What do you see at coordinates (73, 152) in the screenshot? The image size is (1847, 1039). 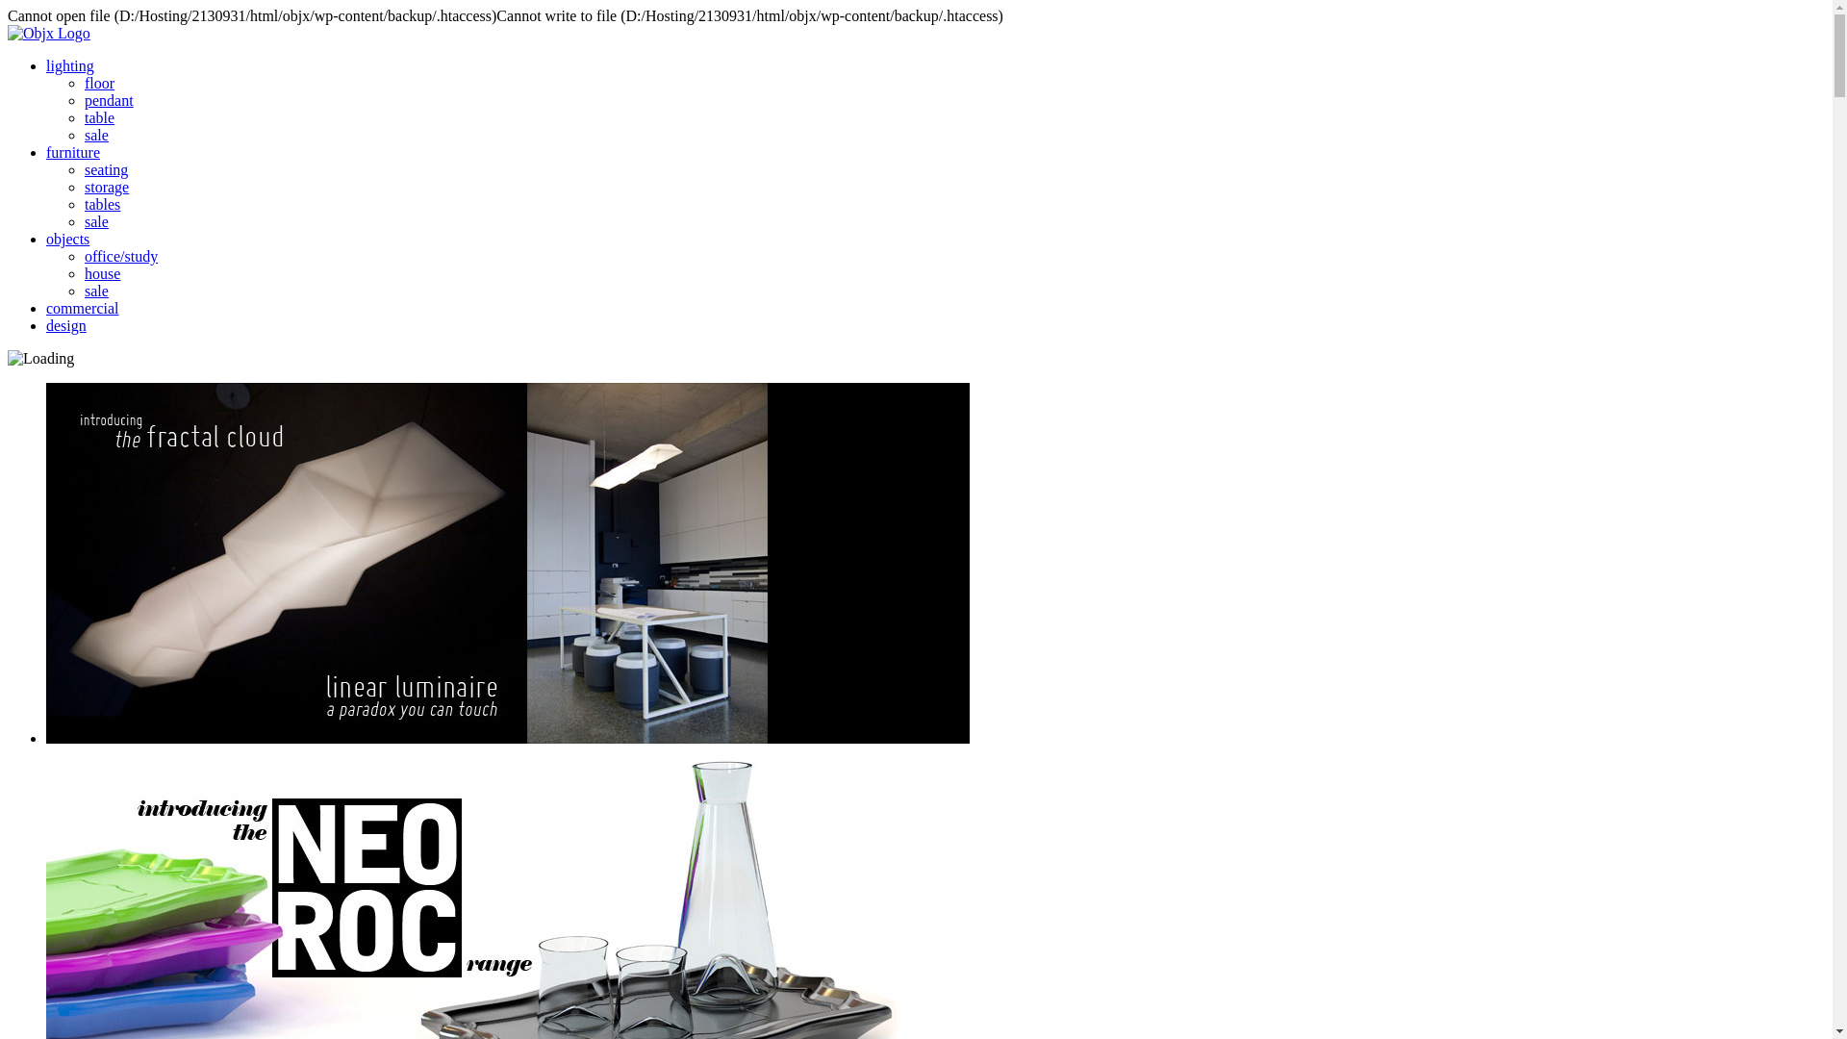 I see `furniture` at bounding box center [73, 152].